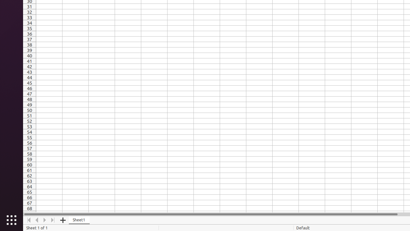  What do you see at coordinates (29, 220) in the screenshot?
I see `Move To Home` at bounding box center [29, 220].